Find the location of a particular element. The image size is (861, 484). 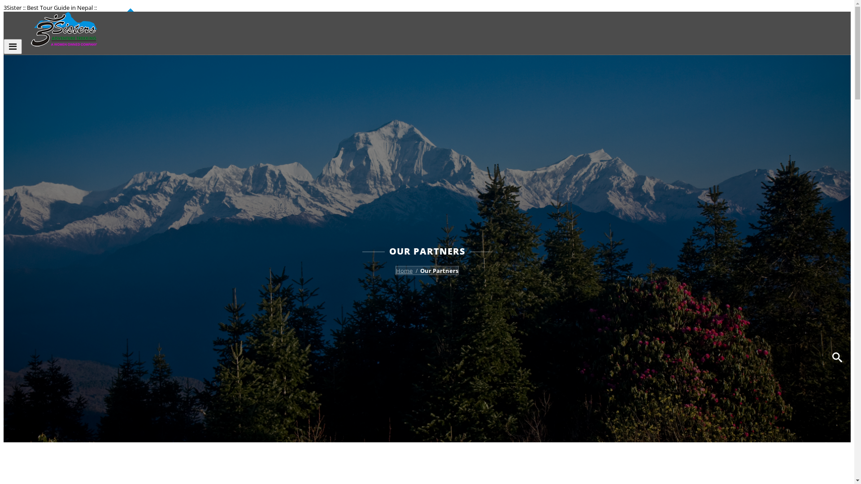

ABOUT US is located at coordinates (776, 65).